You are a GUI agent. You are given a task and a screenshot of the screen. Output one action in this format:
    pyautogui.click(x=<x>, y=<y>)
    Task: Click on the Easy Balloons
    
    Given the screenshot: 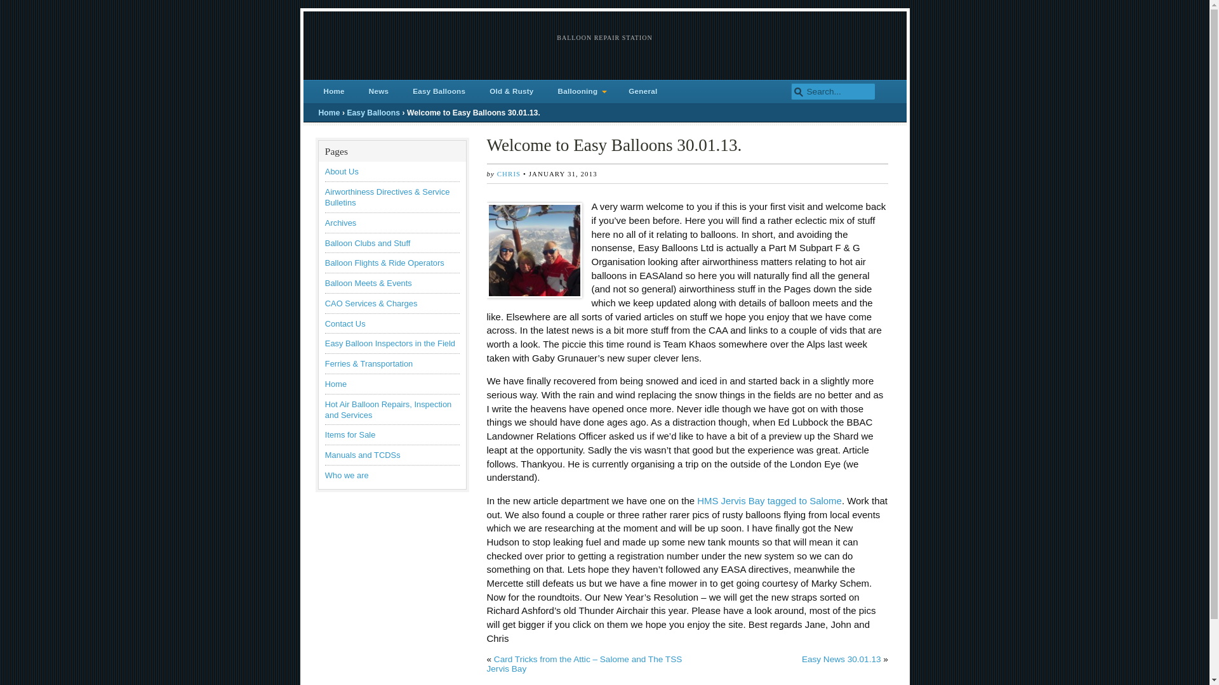 What is the action you would take?
    pyautogui.click(x=373, y=112)
    